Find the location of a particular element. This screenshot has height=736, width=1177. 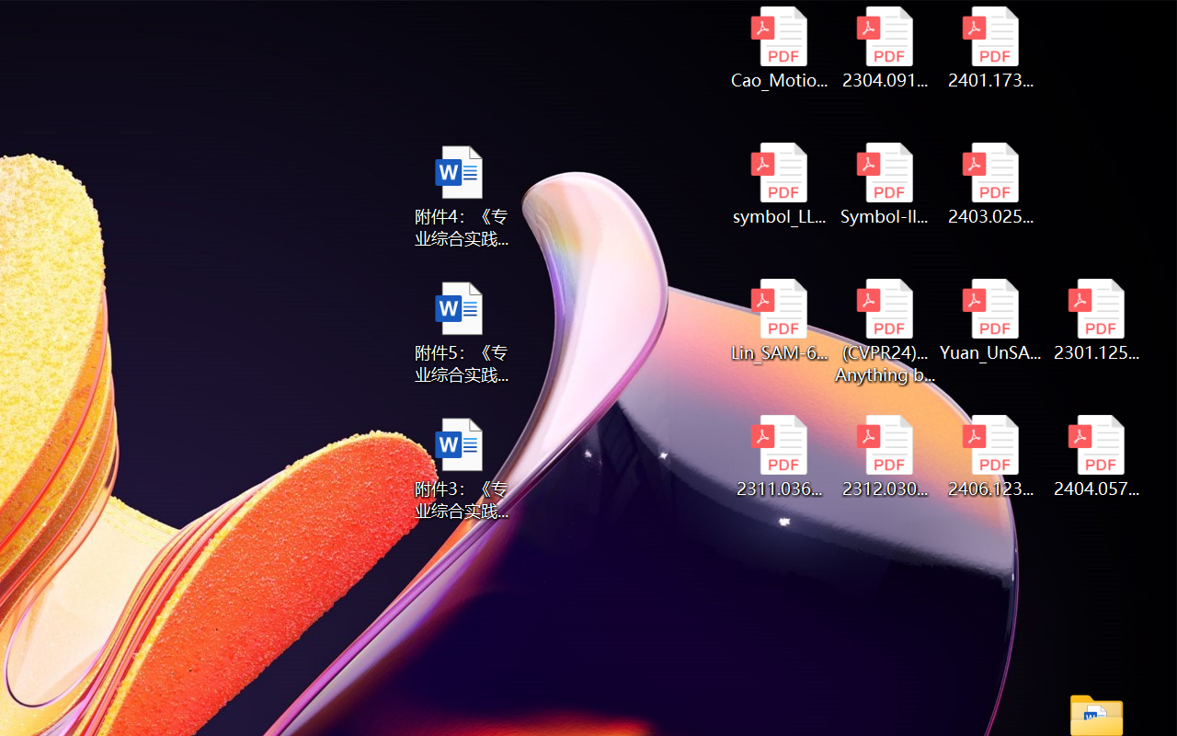

2401.17399v1.pdf is located at coordinates (991, 48).